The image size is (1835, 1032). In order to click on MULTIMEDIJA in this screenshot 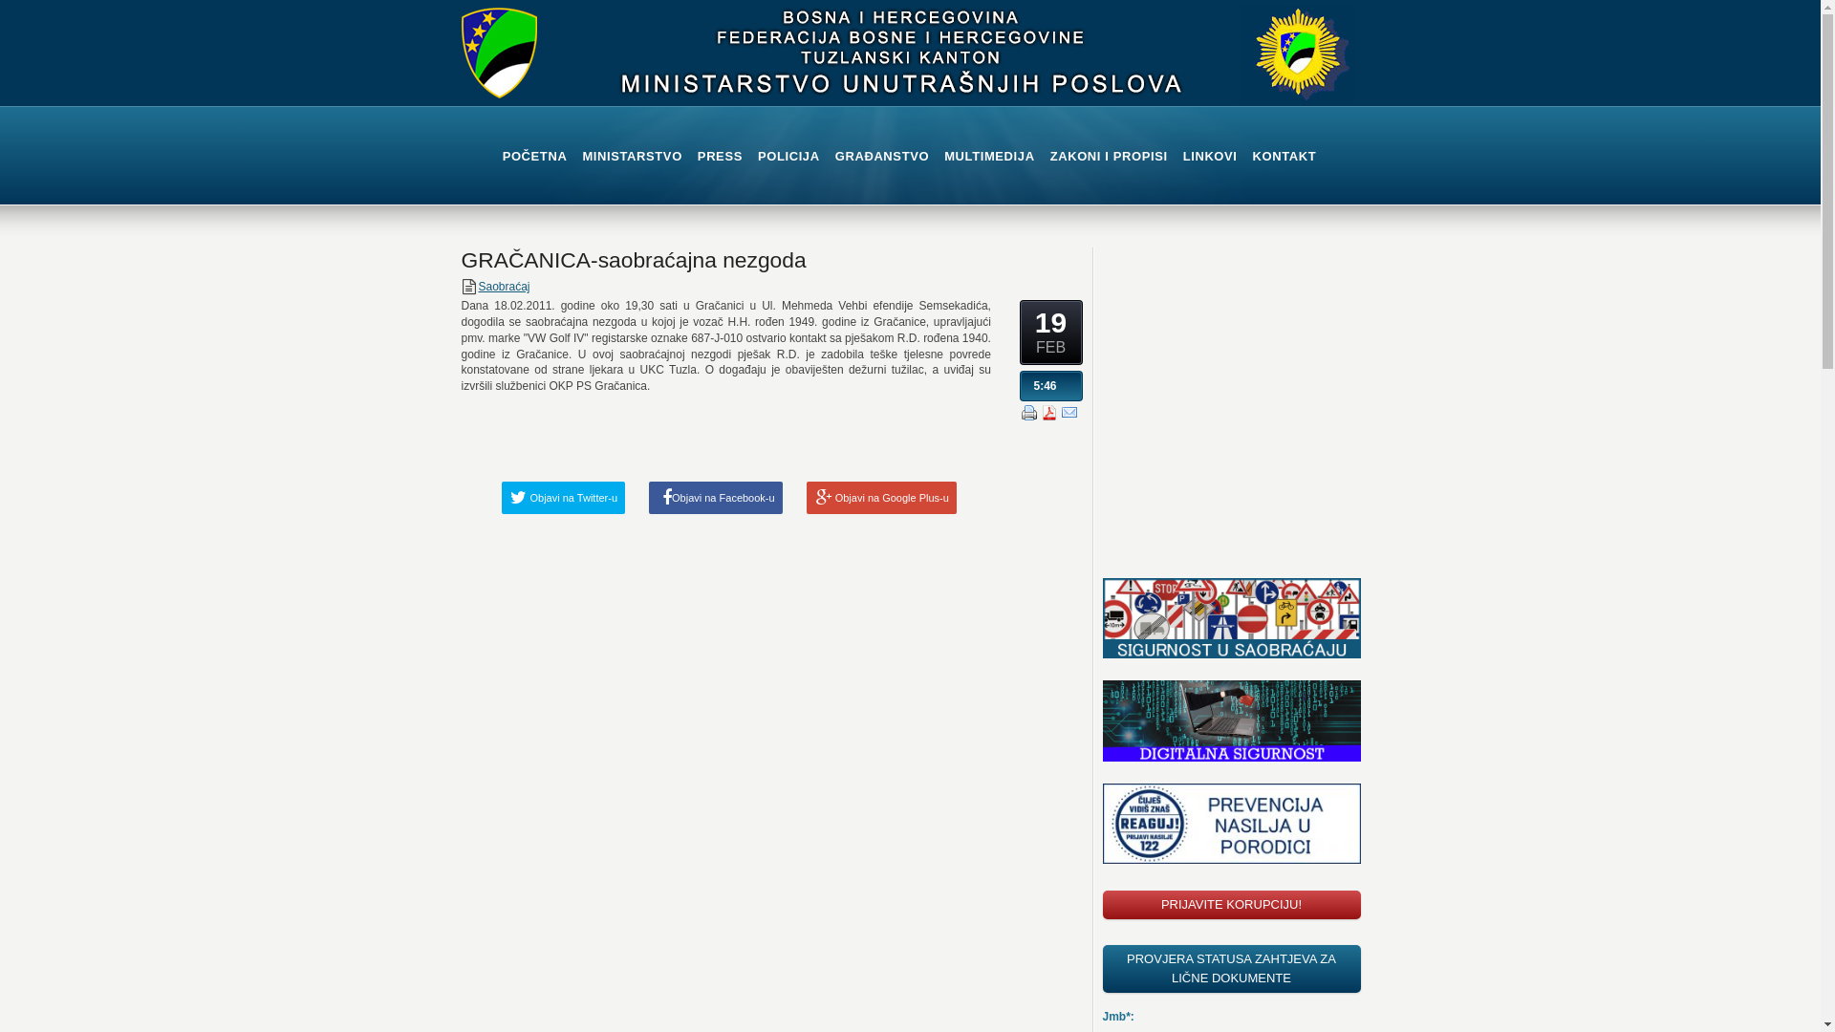, I will do `click(988, 157)`.